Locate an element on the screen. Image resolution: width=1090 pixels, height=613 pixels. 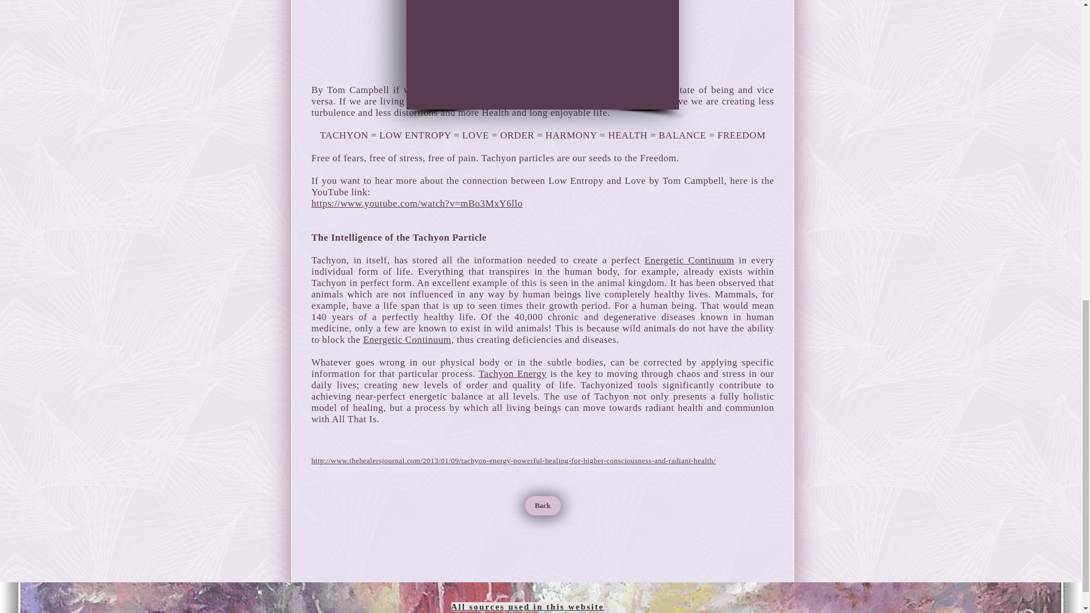
Tachyon Energy is located at coordinates (512, 373).